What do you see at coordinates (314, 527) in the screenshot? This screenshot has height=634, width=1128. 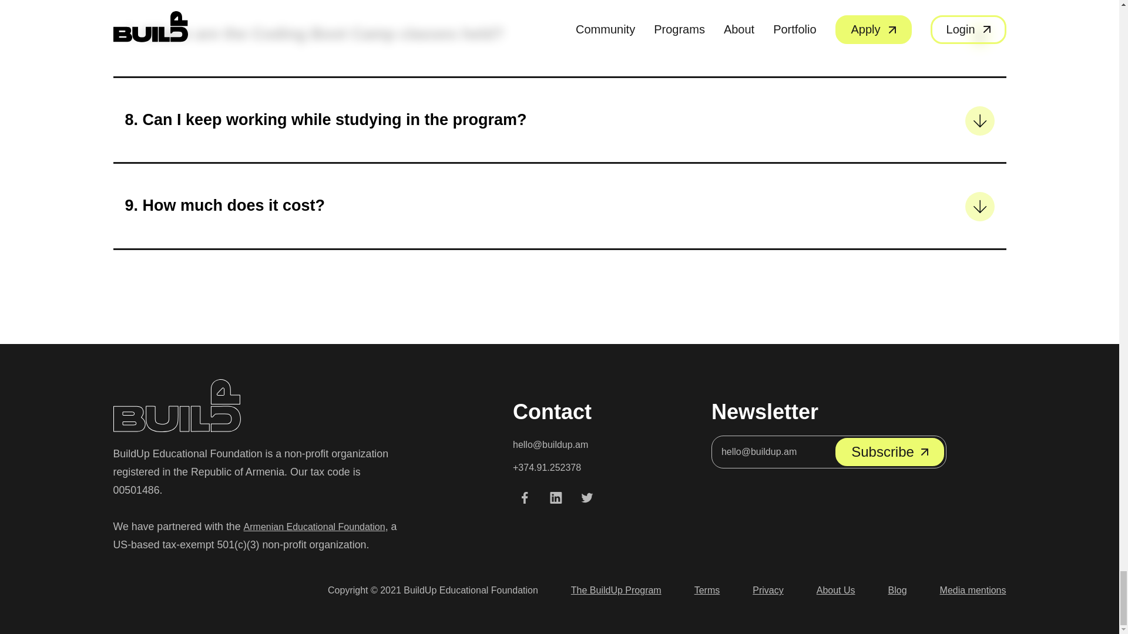 I see `Armenian Educational Foundation` at bounding box center [314, 527].